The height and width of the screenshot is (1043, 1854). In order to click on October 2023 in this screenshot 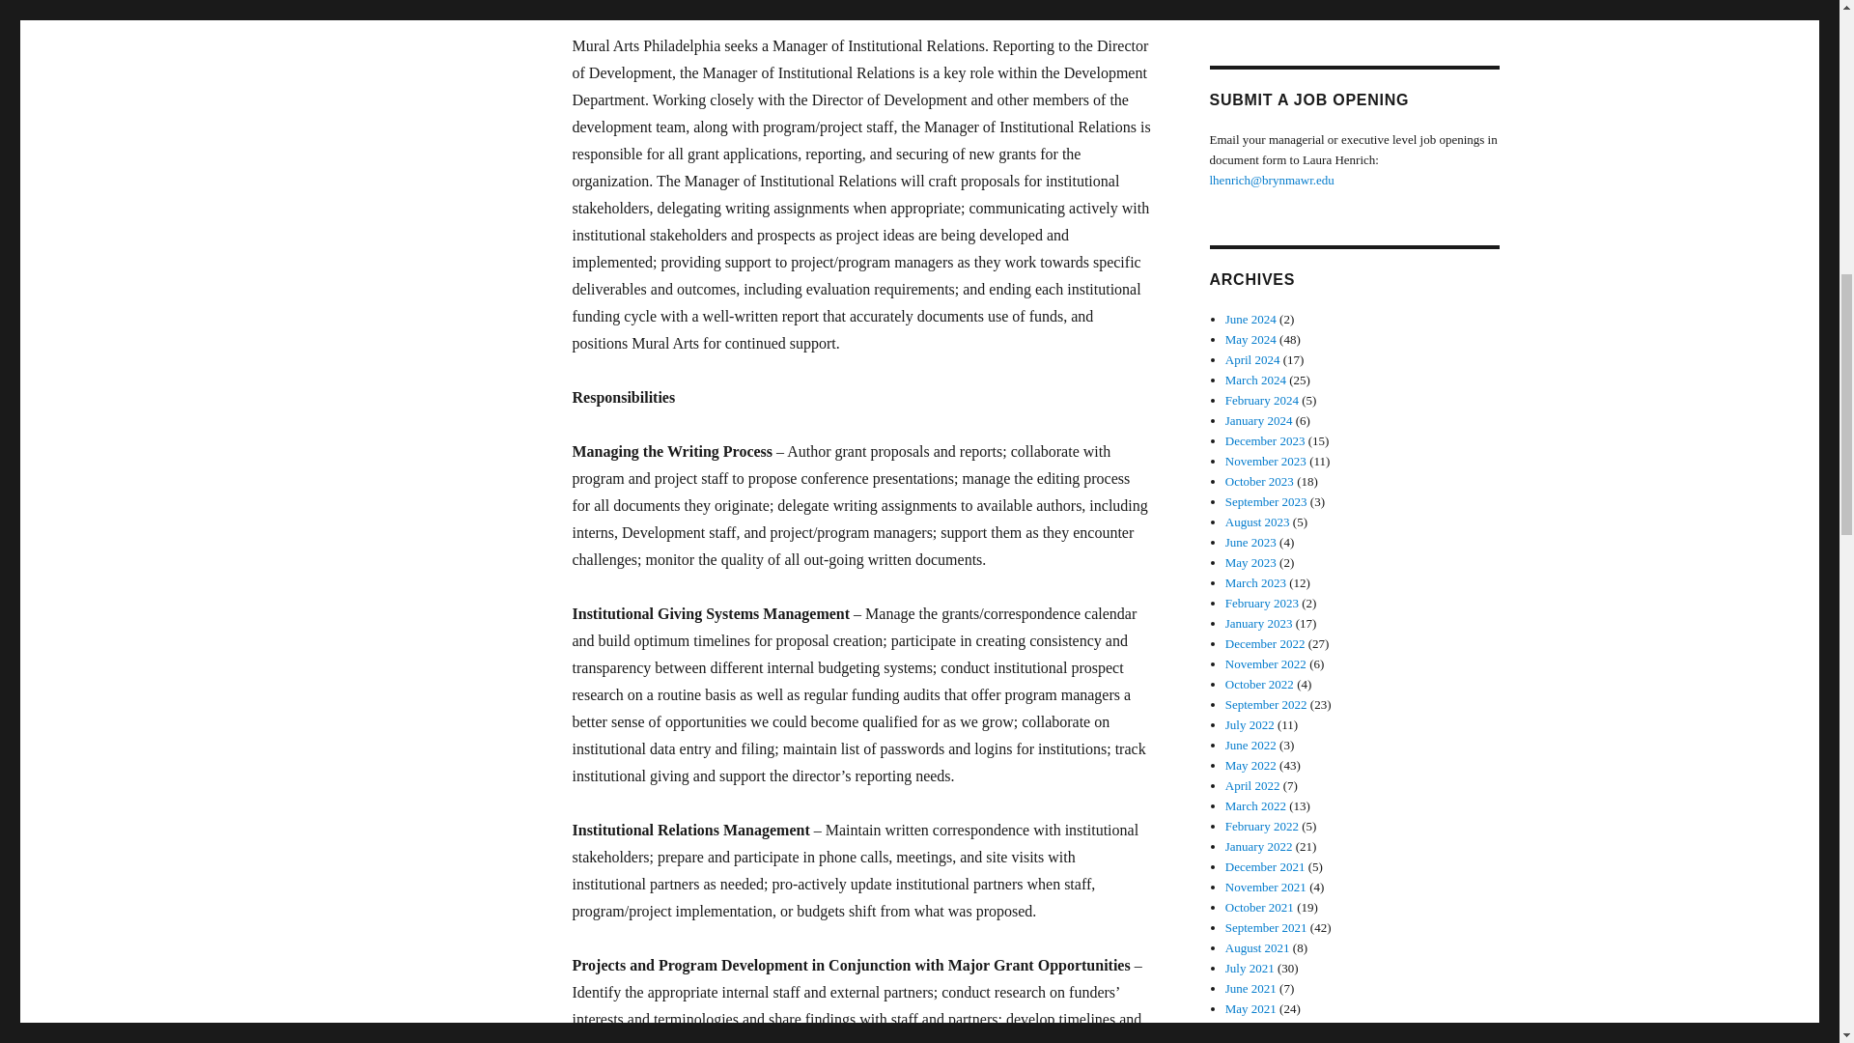, I will do `click(1259, 481)`.